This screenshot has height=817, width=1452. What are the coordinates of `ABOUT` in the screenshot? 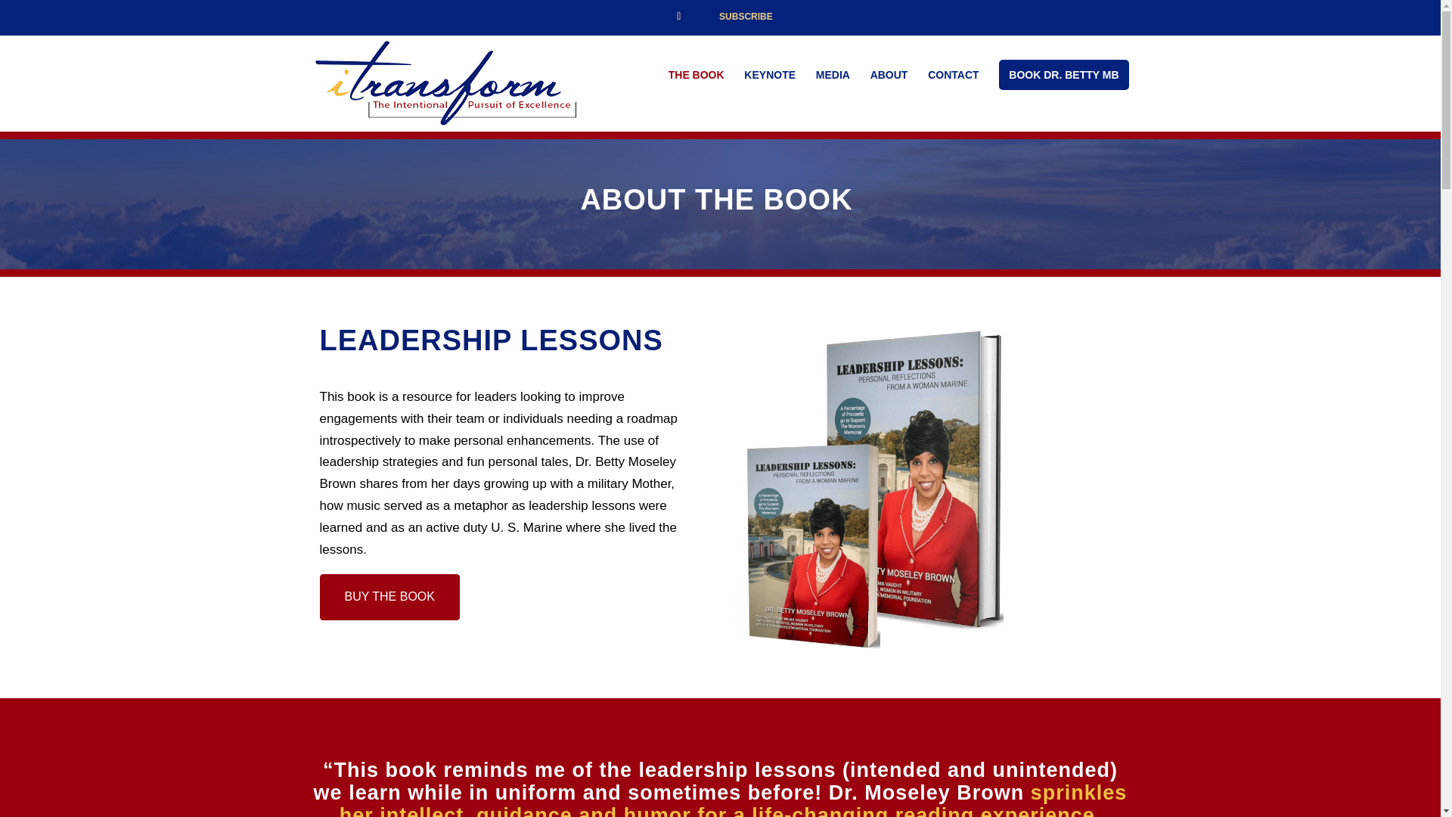 It's located at (889, 78).